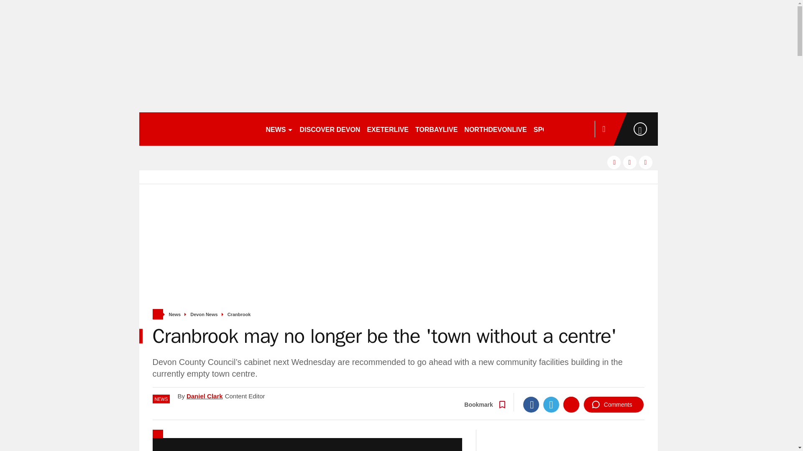 This screenshot has width=803, height=451. Describe the element at coordinates (548, 129) in the screenshot. I see `SPORT` at that location.